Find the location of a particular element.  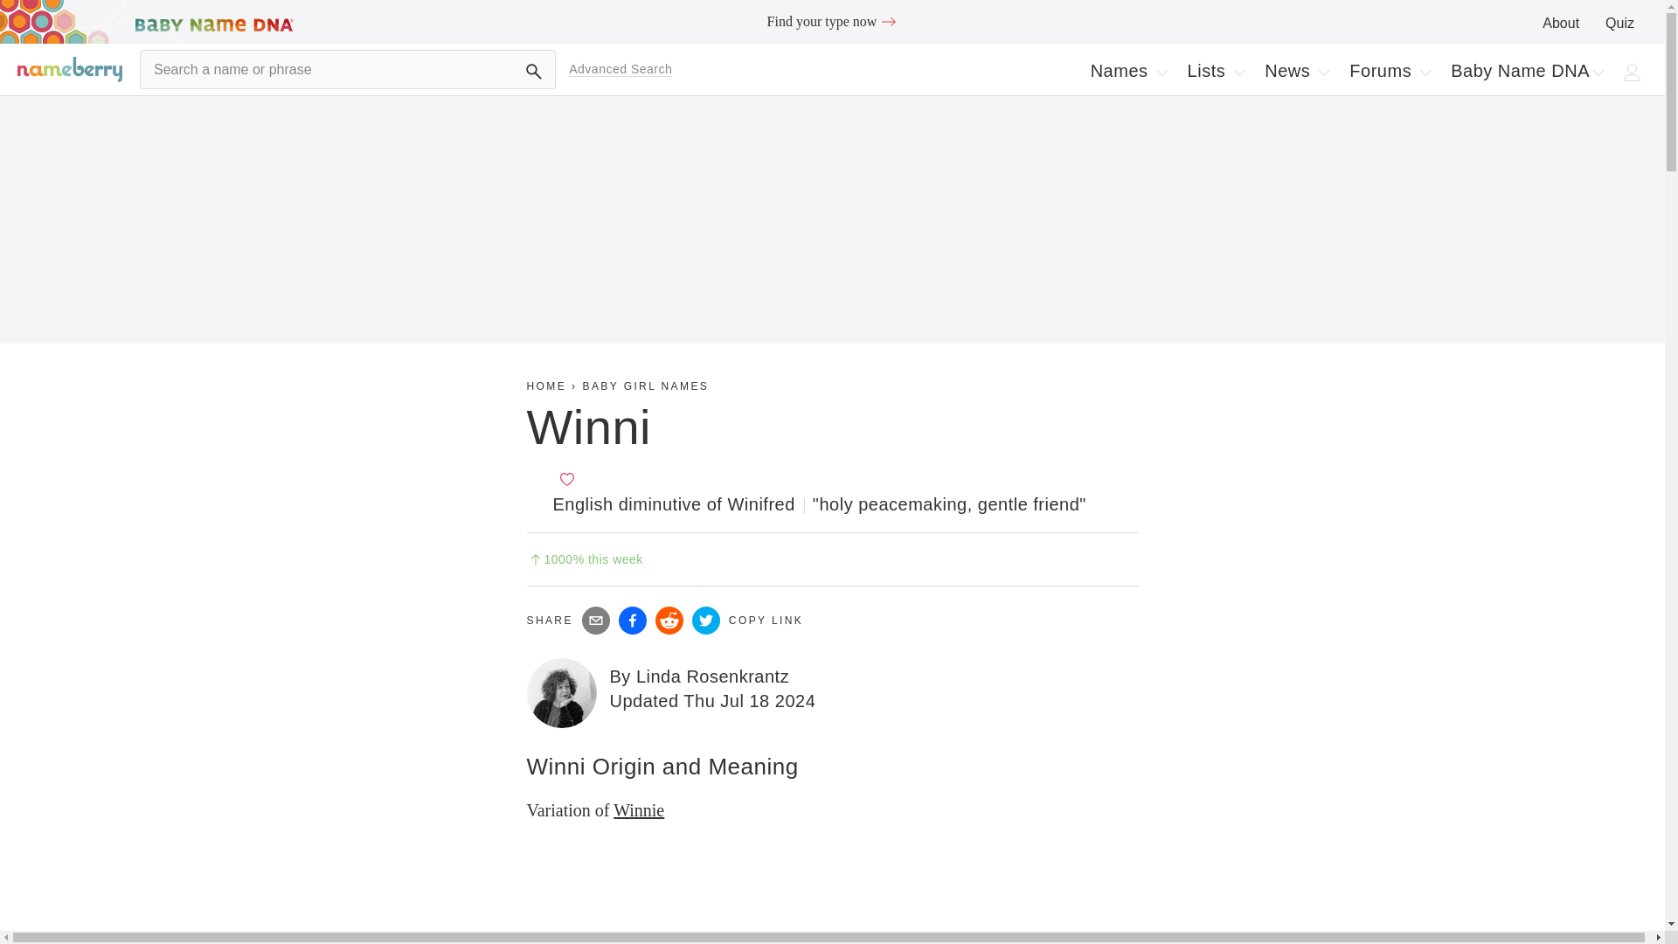

3rd party ad content is located at coordinates (1560, 23).